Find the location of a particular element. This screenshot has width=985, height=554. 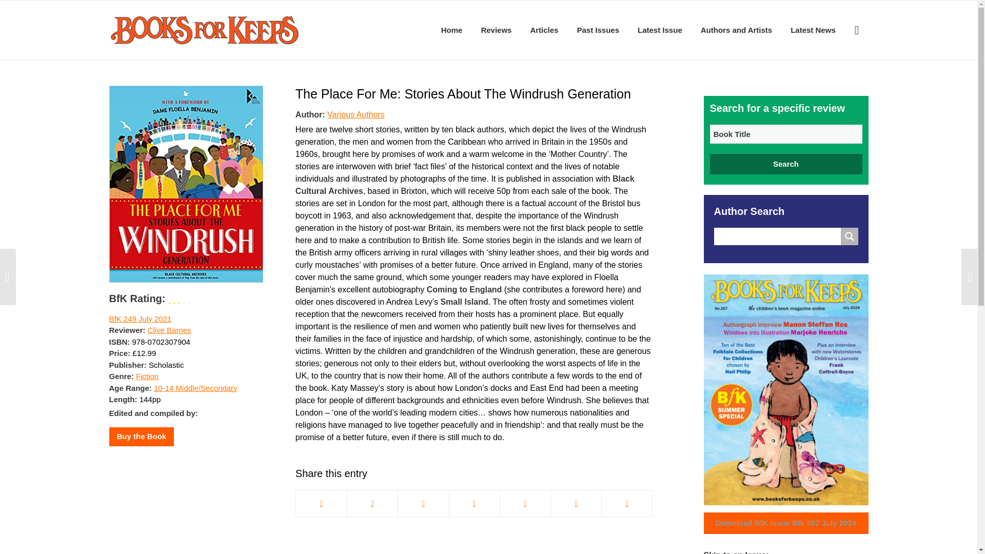

Articles is located at coordinates (544, 30).